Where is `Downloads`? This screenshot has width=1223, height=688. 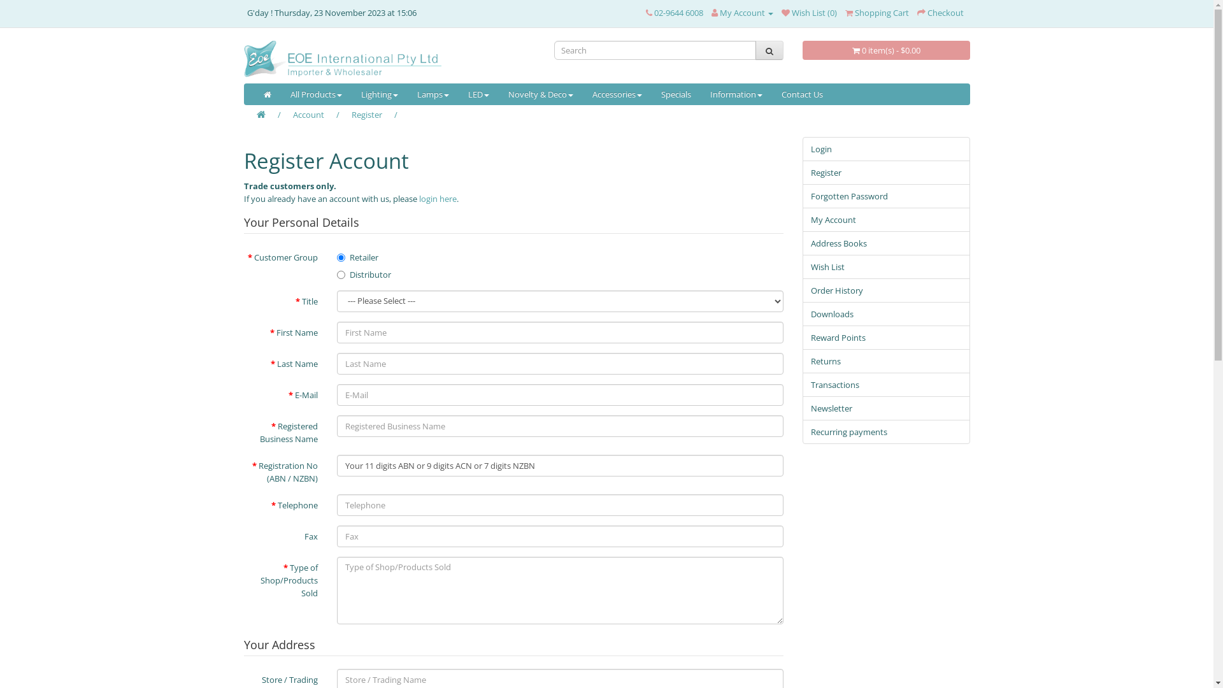 Downloads is located at coordinates (887, 314).